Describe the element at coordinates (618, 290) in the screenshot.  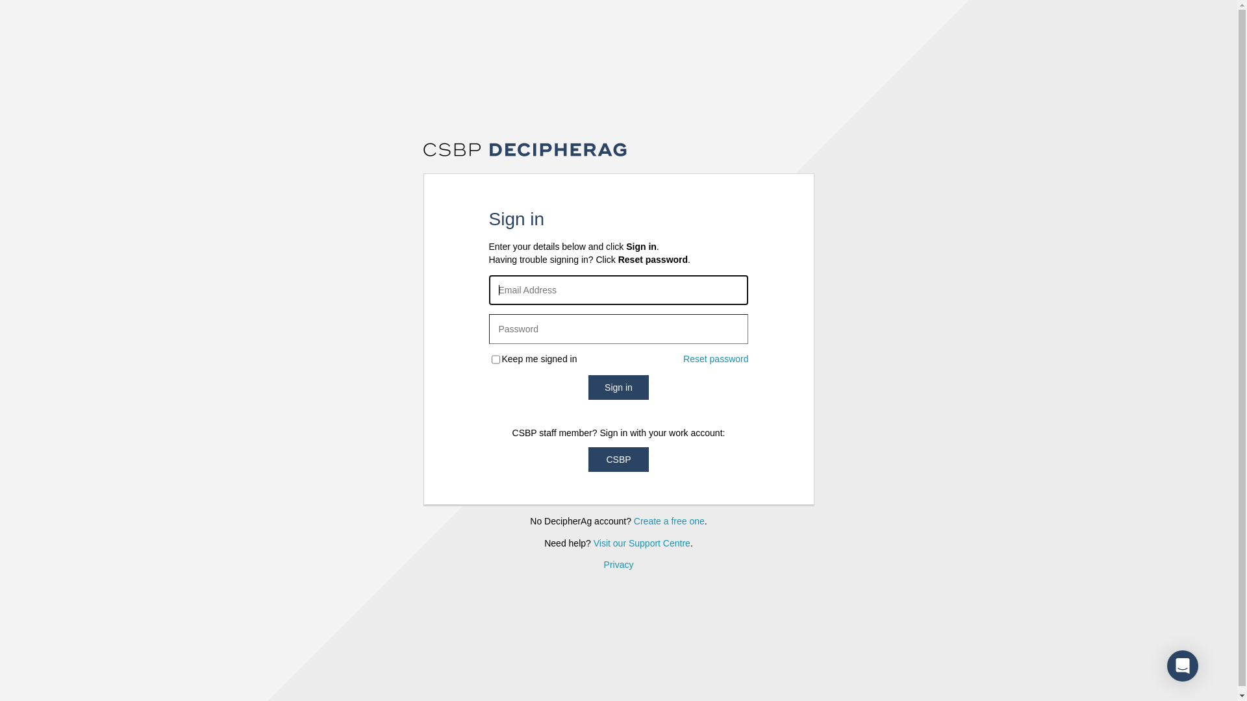
I see `Please enter a valid email address` at that location.